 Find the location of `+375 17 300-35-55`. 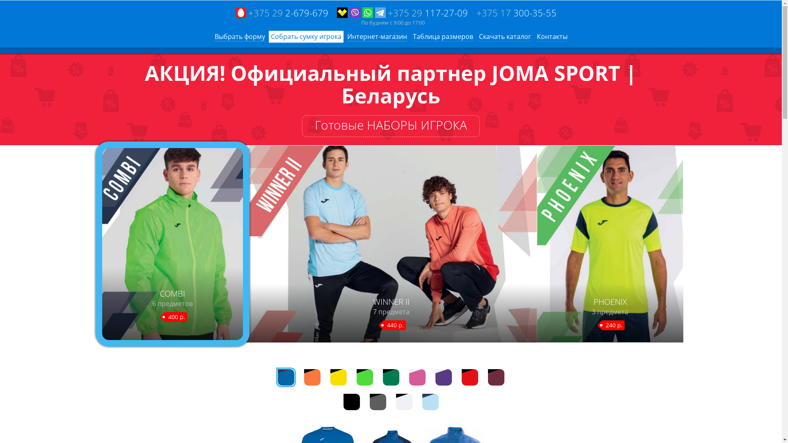

+375 17 300-35-55 is located at coordinates (516, 13).